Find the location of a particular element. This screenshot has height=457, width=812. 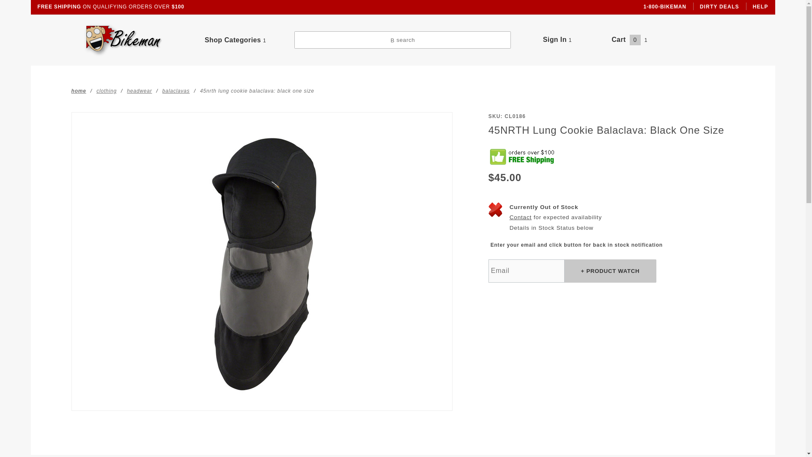

Help is located at coordinates (760, 7).